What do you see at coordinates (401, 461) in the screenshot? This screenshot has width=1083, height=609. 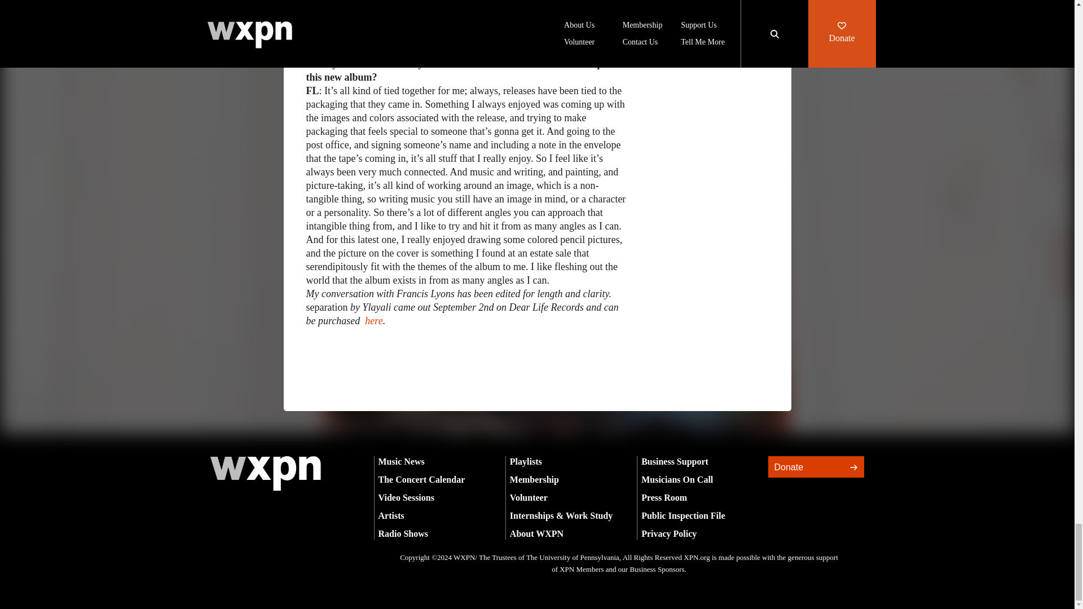 I see `Music News` at bounding box center [401, 461].